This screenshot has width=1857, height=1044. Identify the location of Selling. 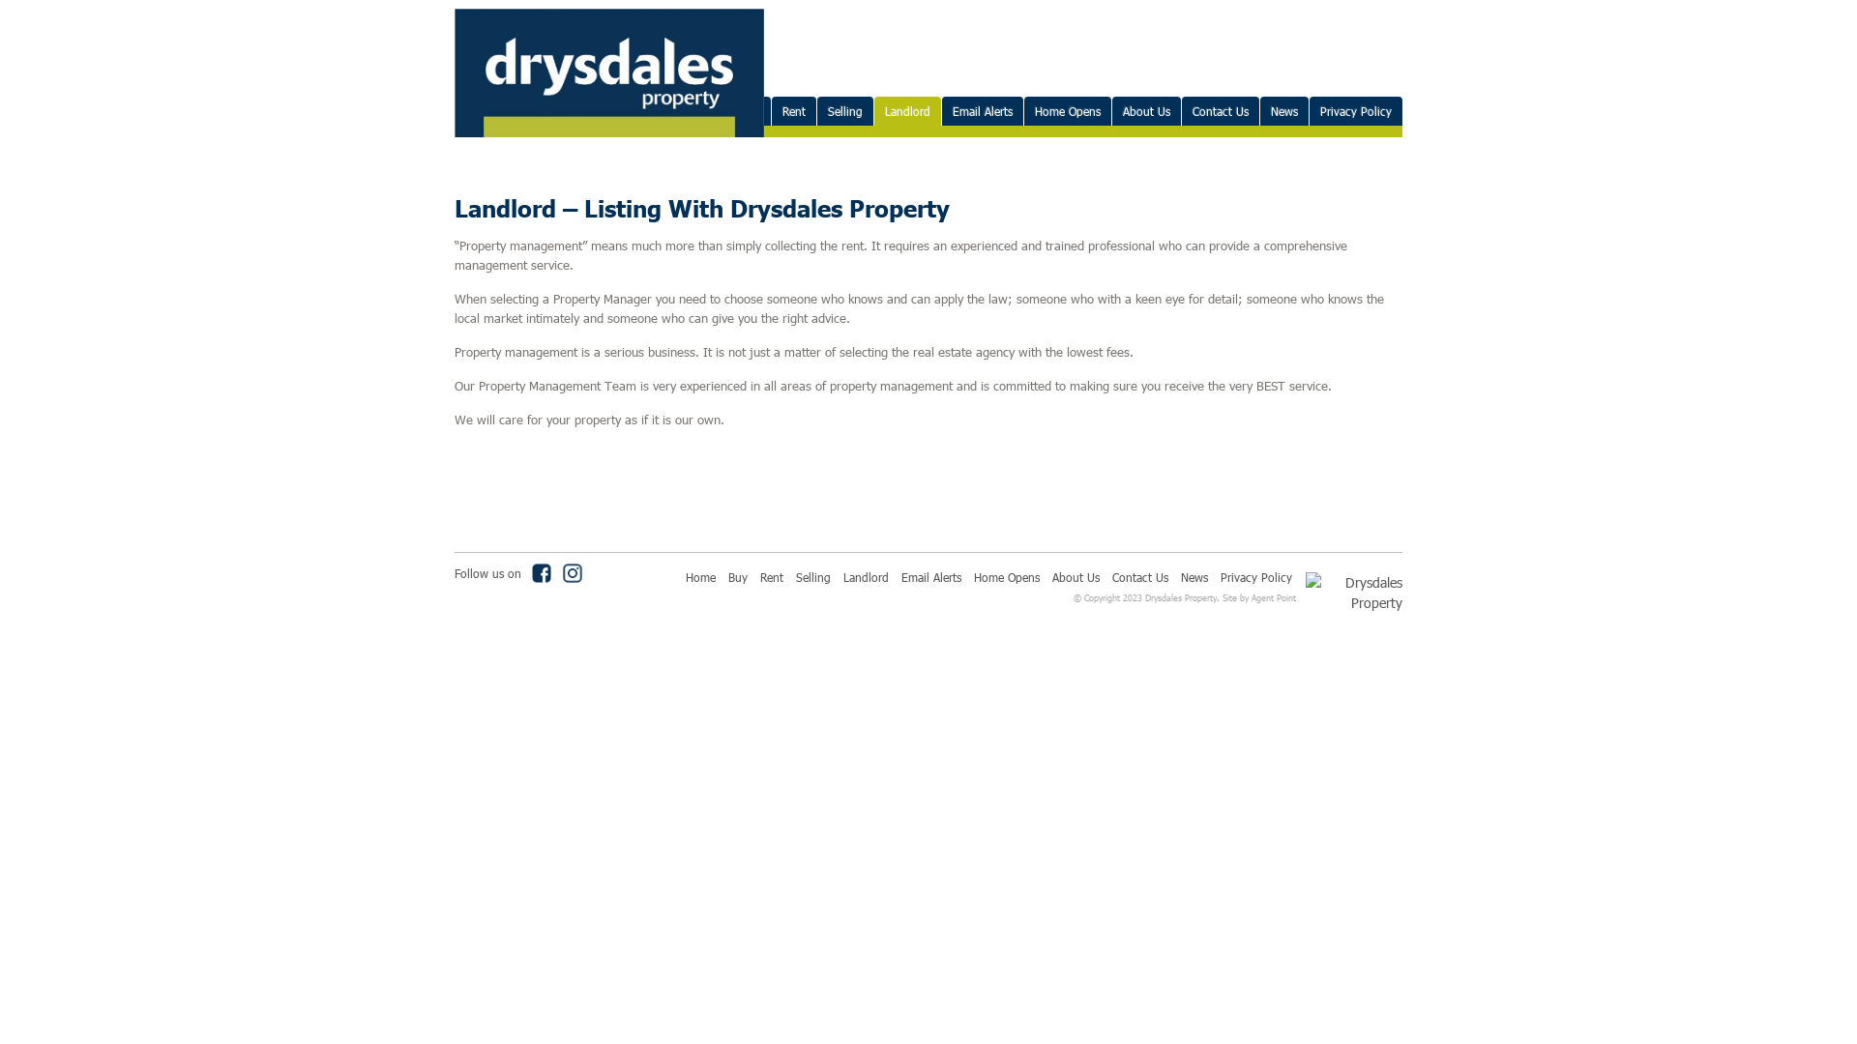
(813, 577).